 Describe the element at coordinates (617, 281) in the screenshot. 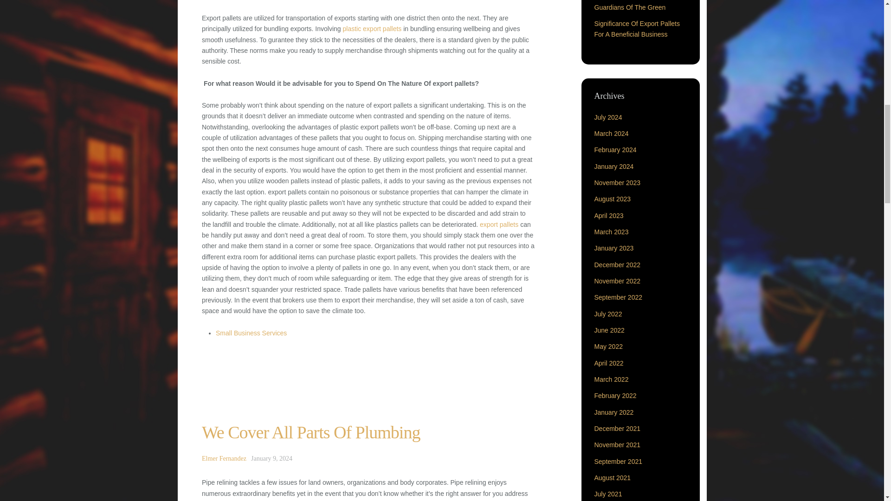

I see `November 2022` at that location.